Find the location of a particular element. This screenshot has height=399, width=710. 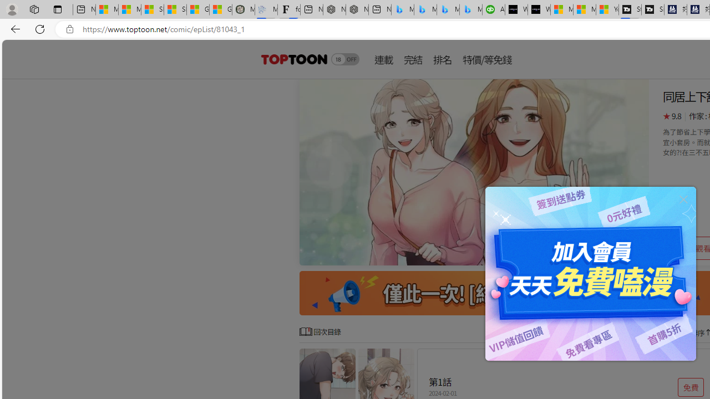

Microsoft Bing Travel - Stays in Bangkok, Bangkok, Thailand is located at coordinates (425, 10).